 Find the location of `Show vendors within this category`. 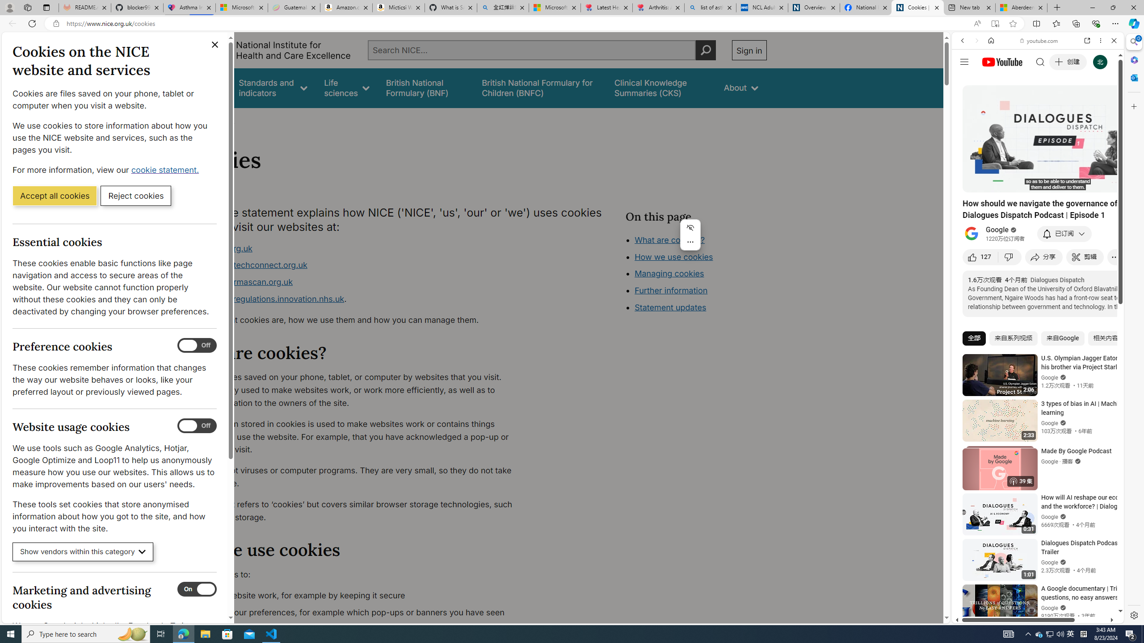

Show vendors within this category is located at coordinates (83, 552).